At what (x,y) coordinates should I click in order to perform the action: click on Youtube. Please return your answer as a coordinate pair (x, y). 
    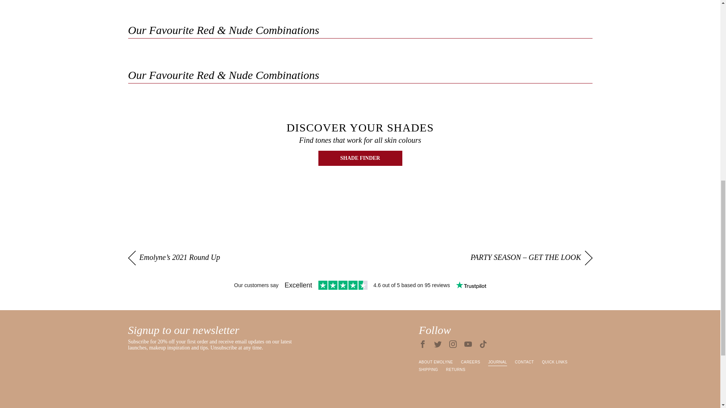
    Looking at the image, I should click on (468, 344).